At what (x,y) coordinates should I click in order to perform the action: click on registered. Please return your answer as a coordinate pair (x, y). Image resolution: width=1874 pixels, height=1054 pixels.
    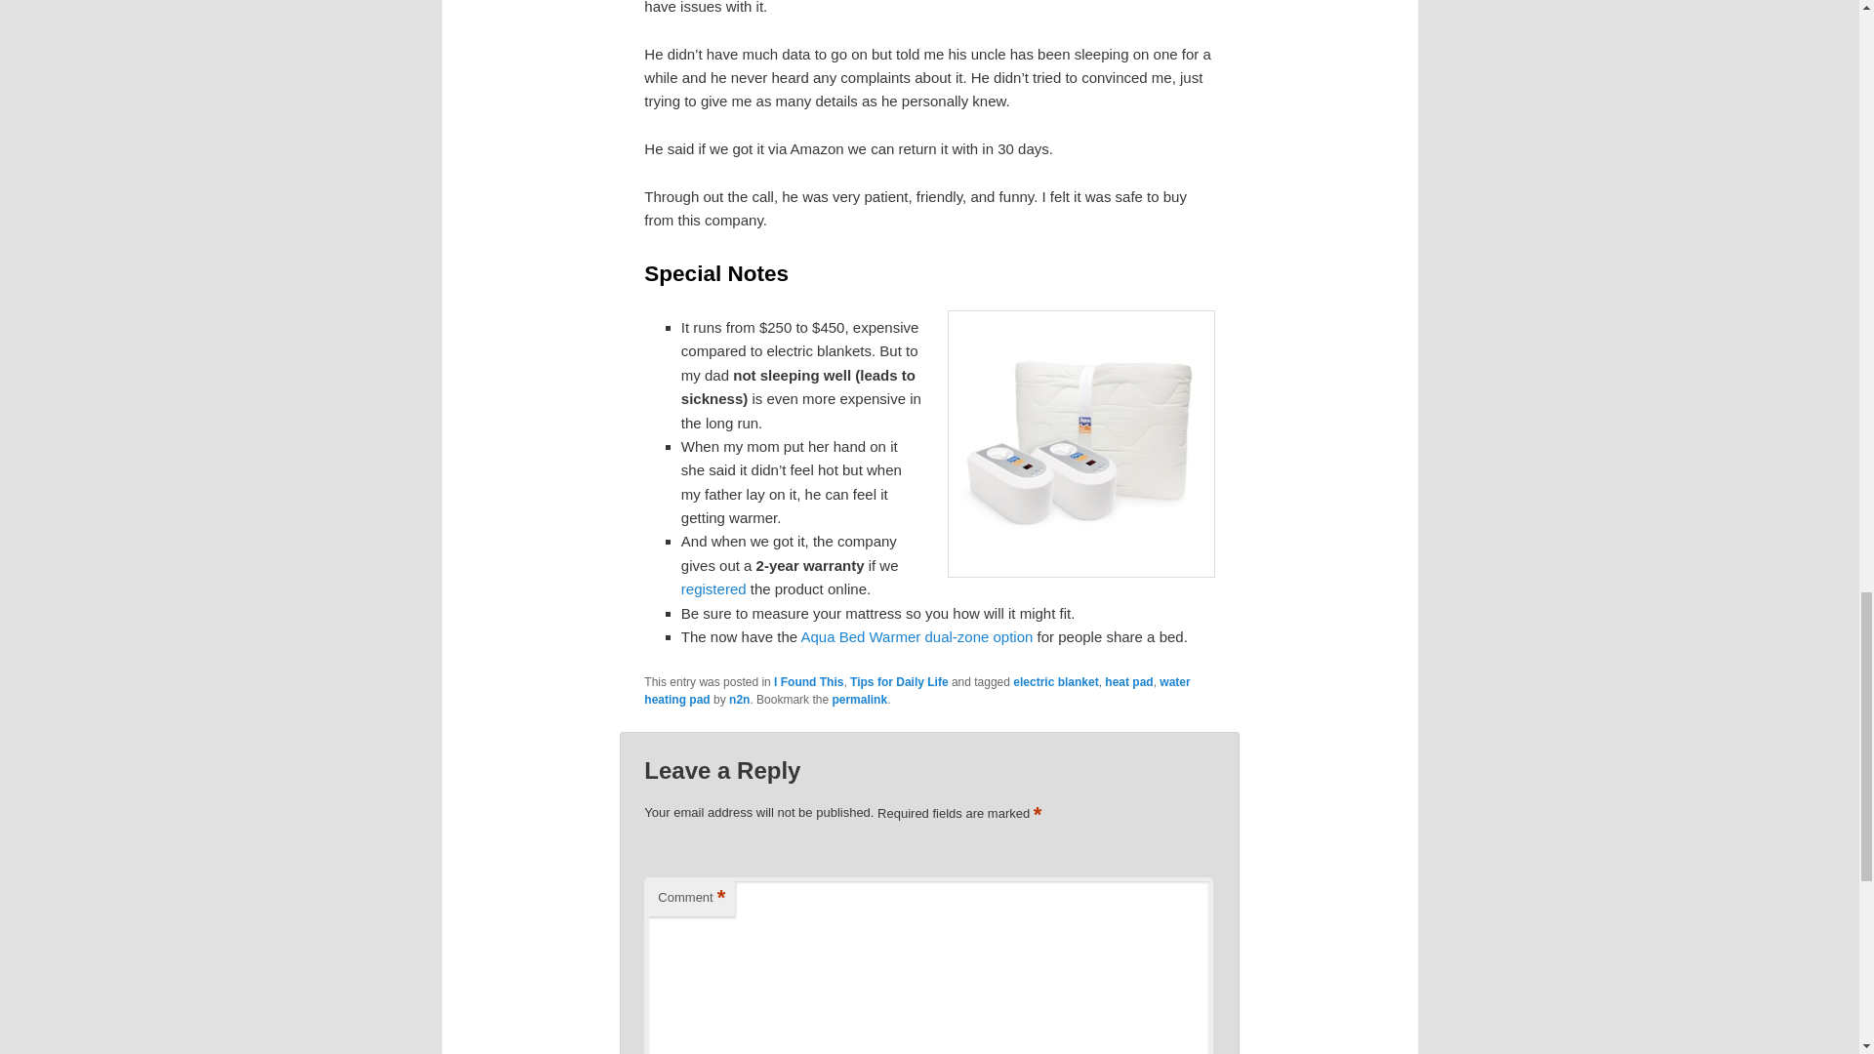
    Looking at the image, I should click on (713, 589).